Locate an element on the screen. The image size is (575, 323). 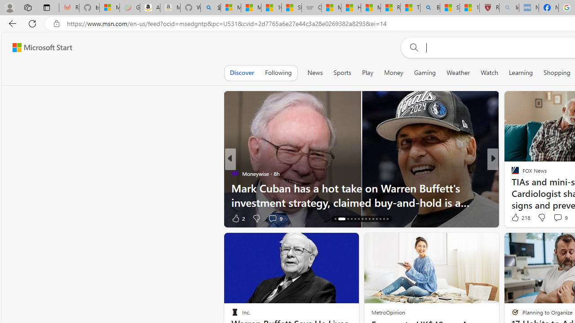
View comments 5 Comment is located at coordinates (554, 218).